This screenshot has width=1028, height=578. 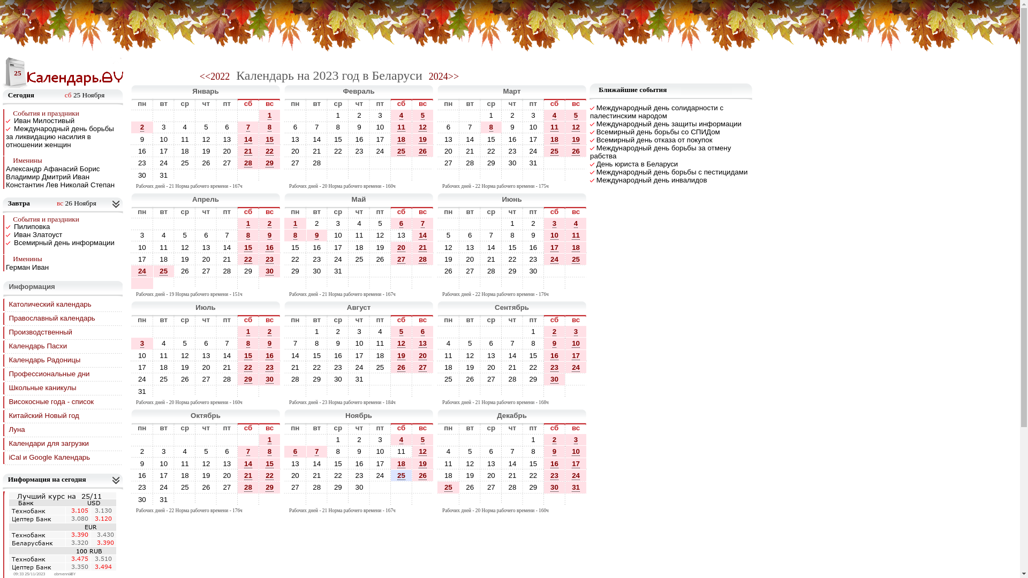 What do you see at coordinates (296, 452) in the screenshot?
I see `6` at bounding box center [296, 452].